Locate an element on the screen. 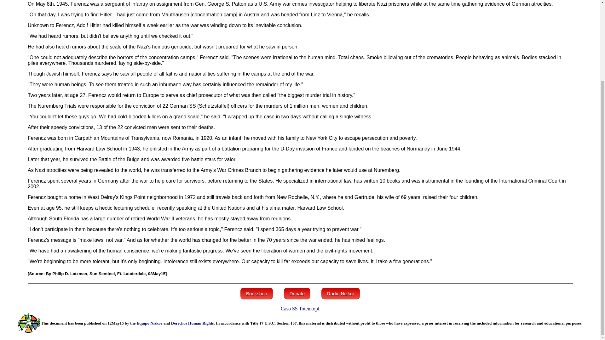 This screenshot has height=340, width=605. Equipo Nizkor is located at coordinates (149, 323).